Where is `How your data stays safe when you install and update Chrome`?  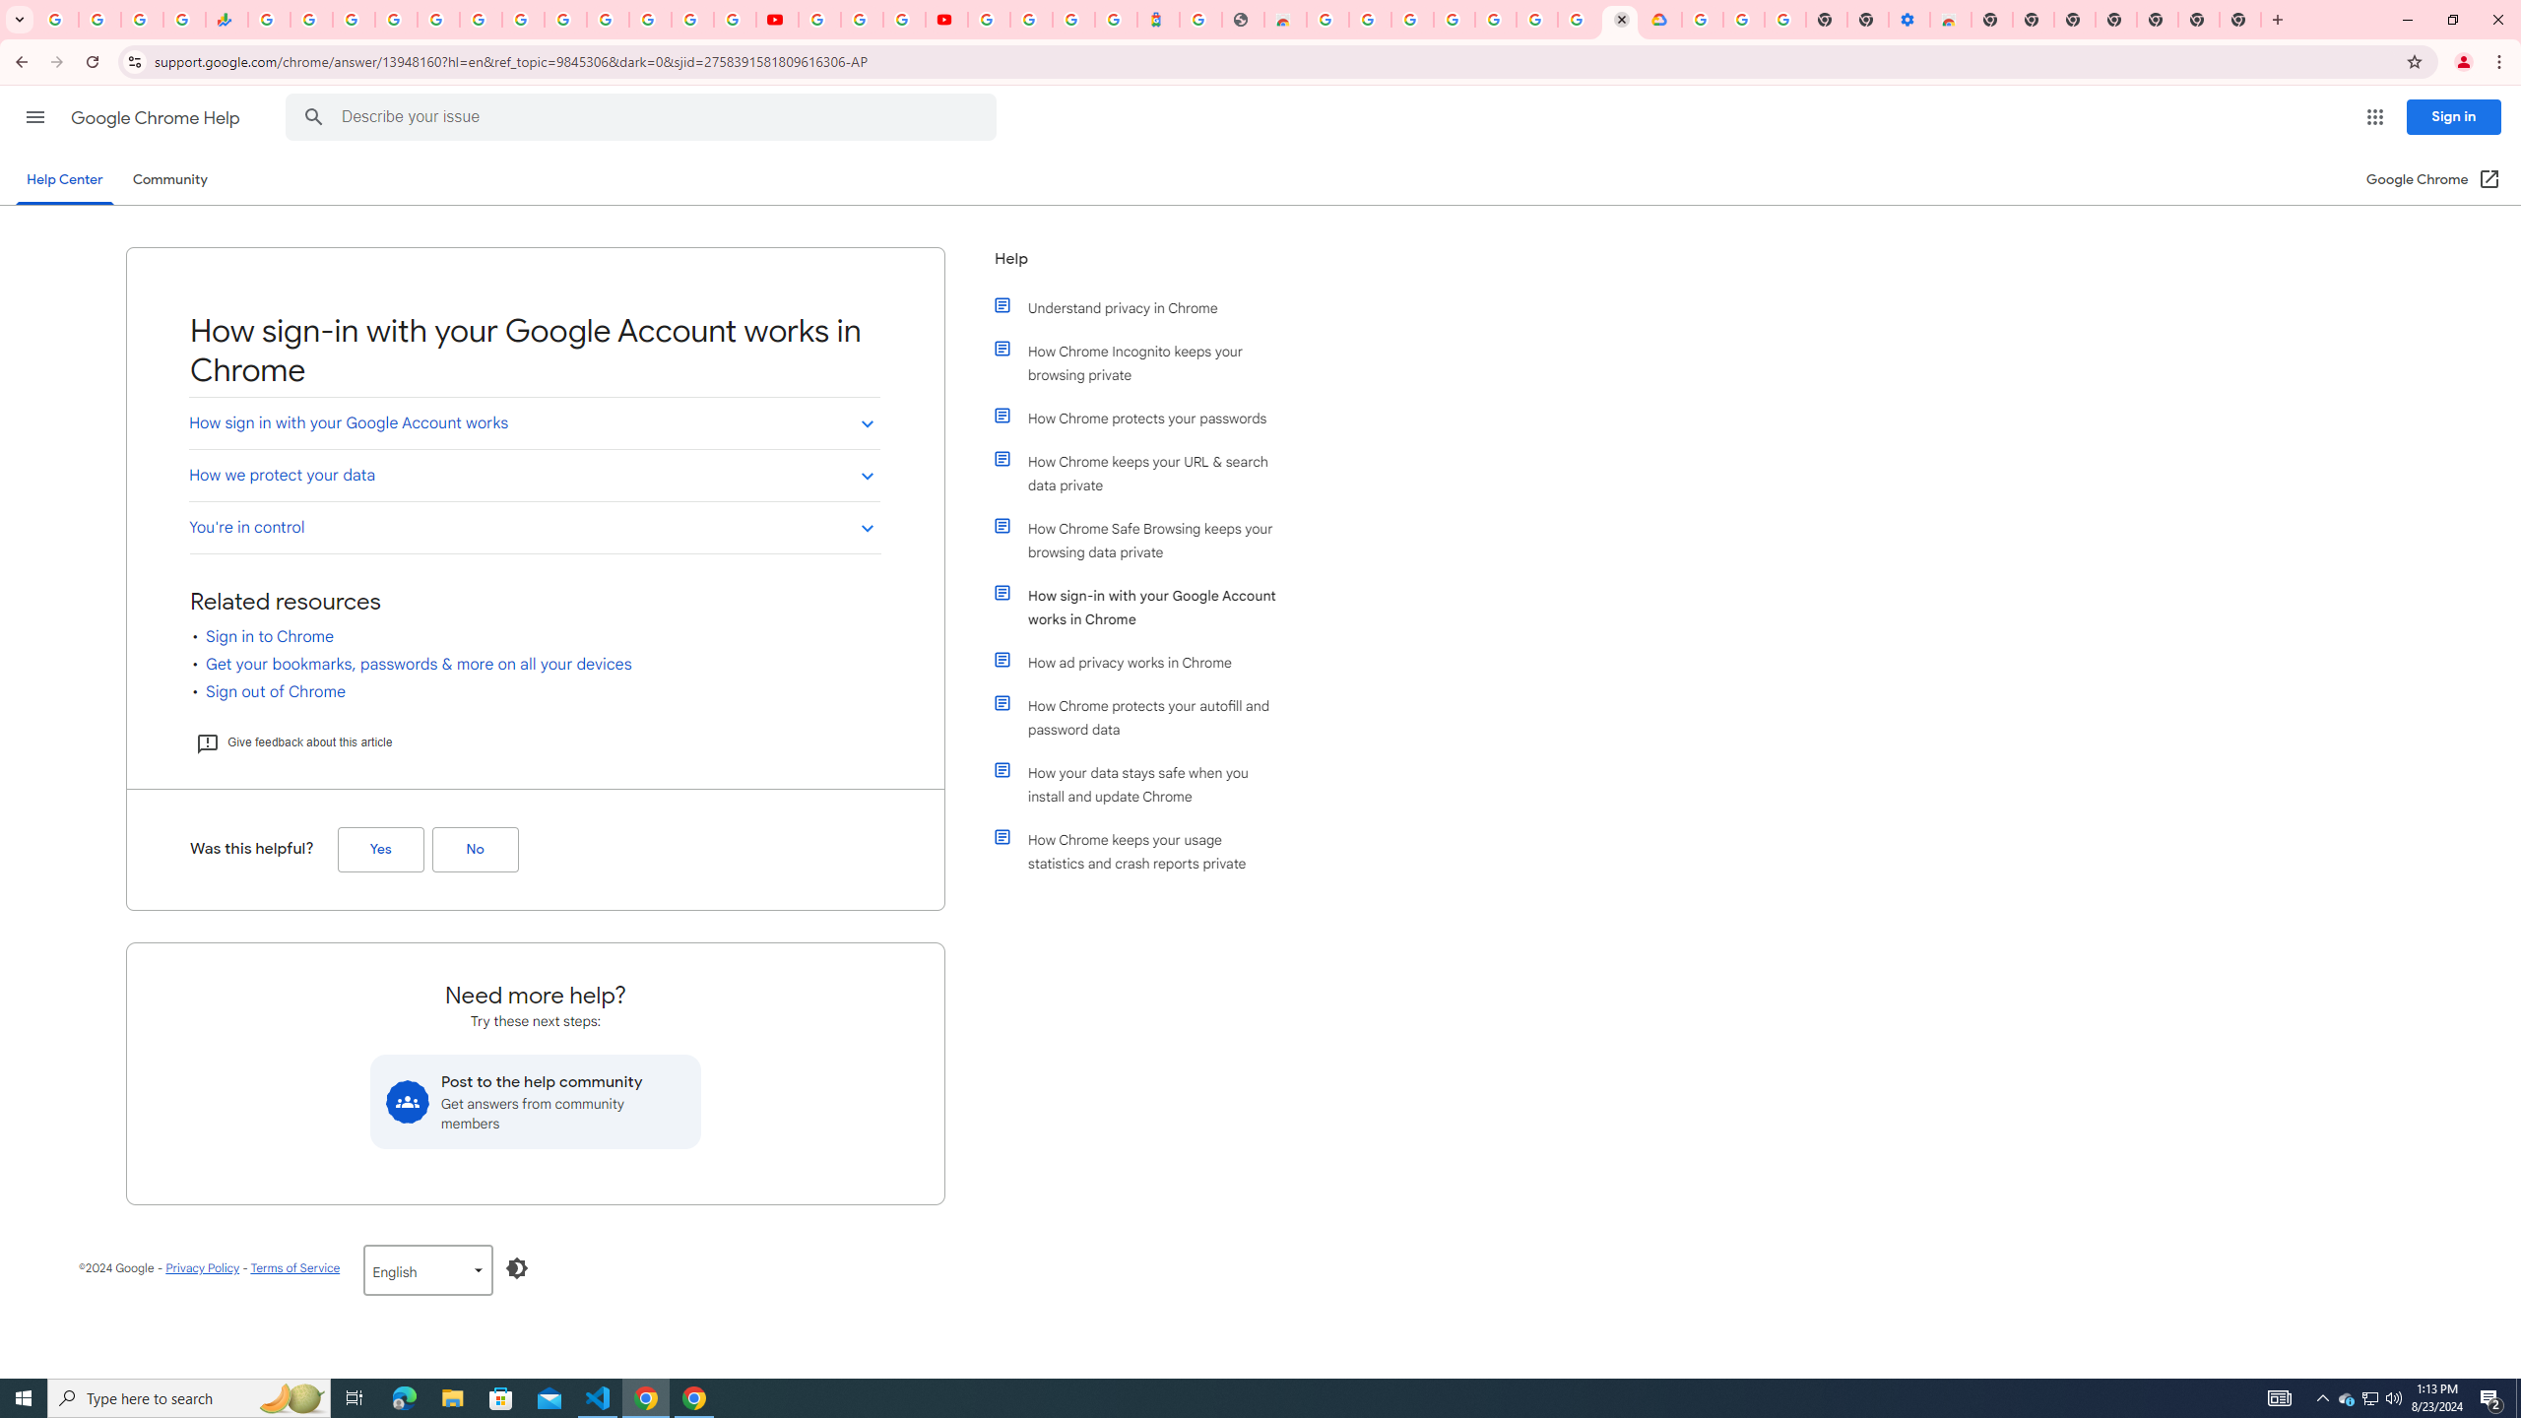
How your data stays safe when you install and update Chrome is located at coordinates (1145, 784).